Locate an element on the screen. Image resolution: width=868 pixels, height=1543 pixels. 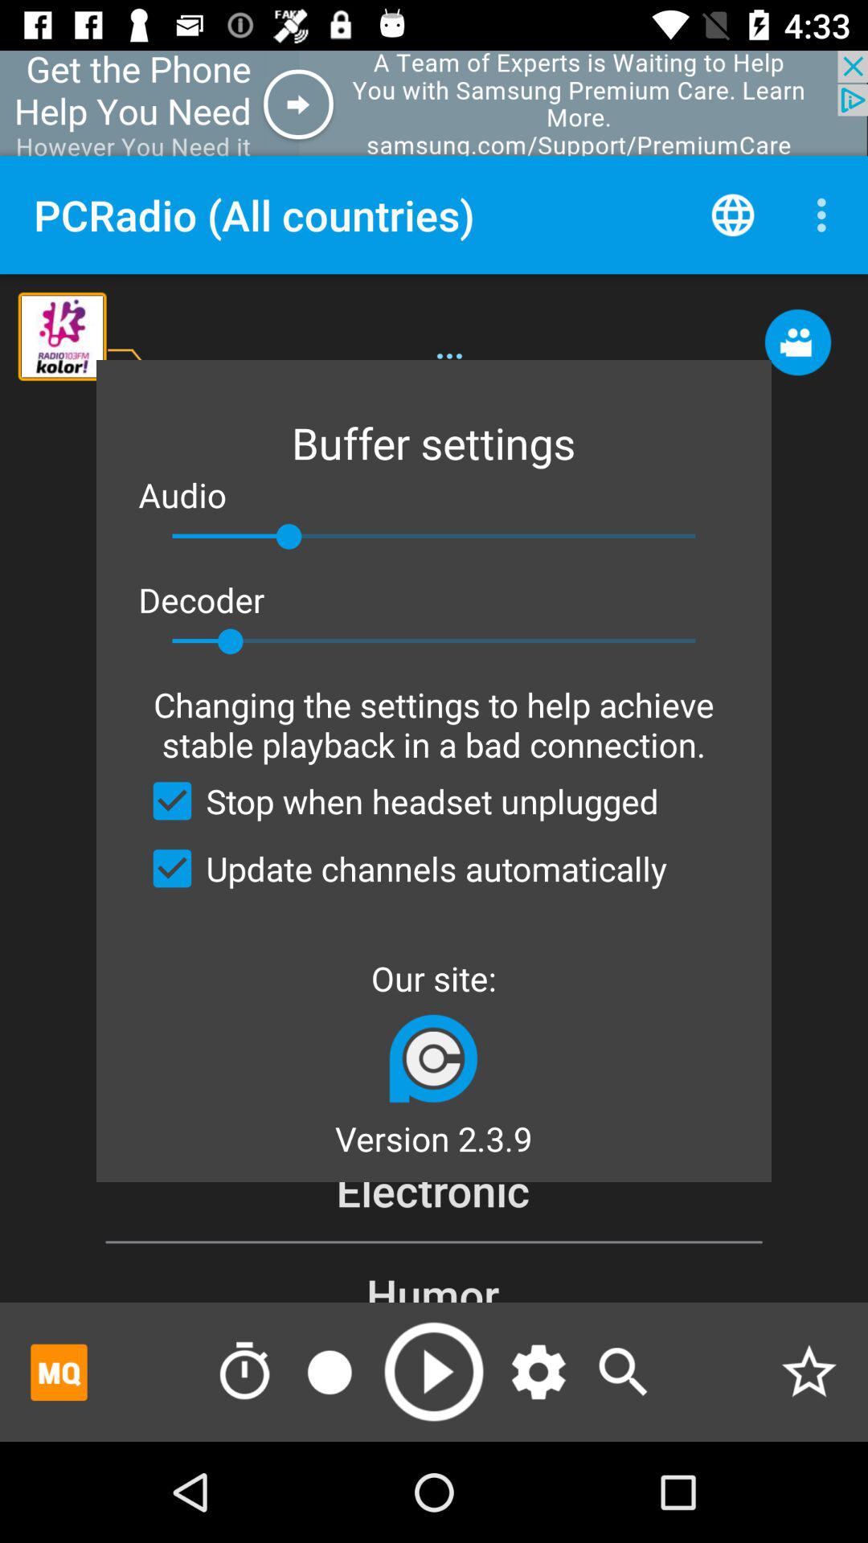
link to app 's website is located at coordinates (434, 1058).